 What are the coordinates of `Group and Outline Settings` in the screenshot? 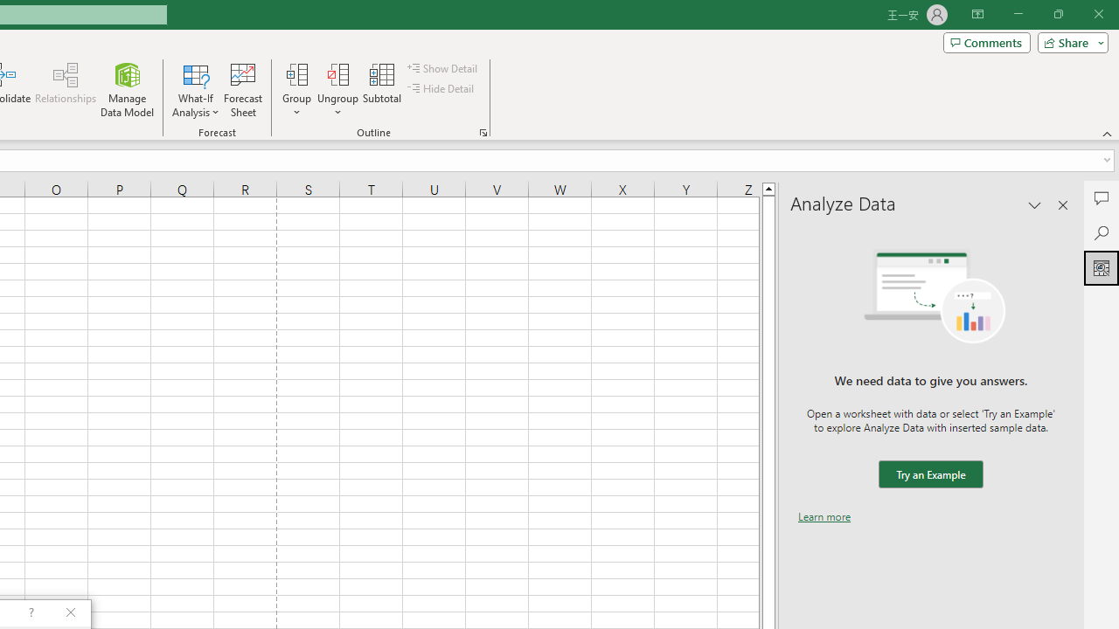 It's located at (483, 133).